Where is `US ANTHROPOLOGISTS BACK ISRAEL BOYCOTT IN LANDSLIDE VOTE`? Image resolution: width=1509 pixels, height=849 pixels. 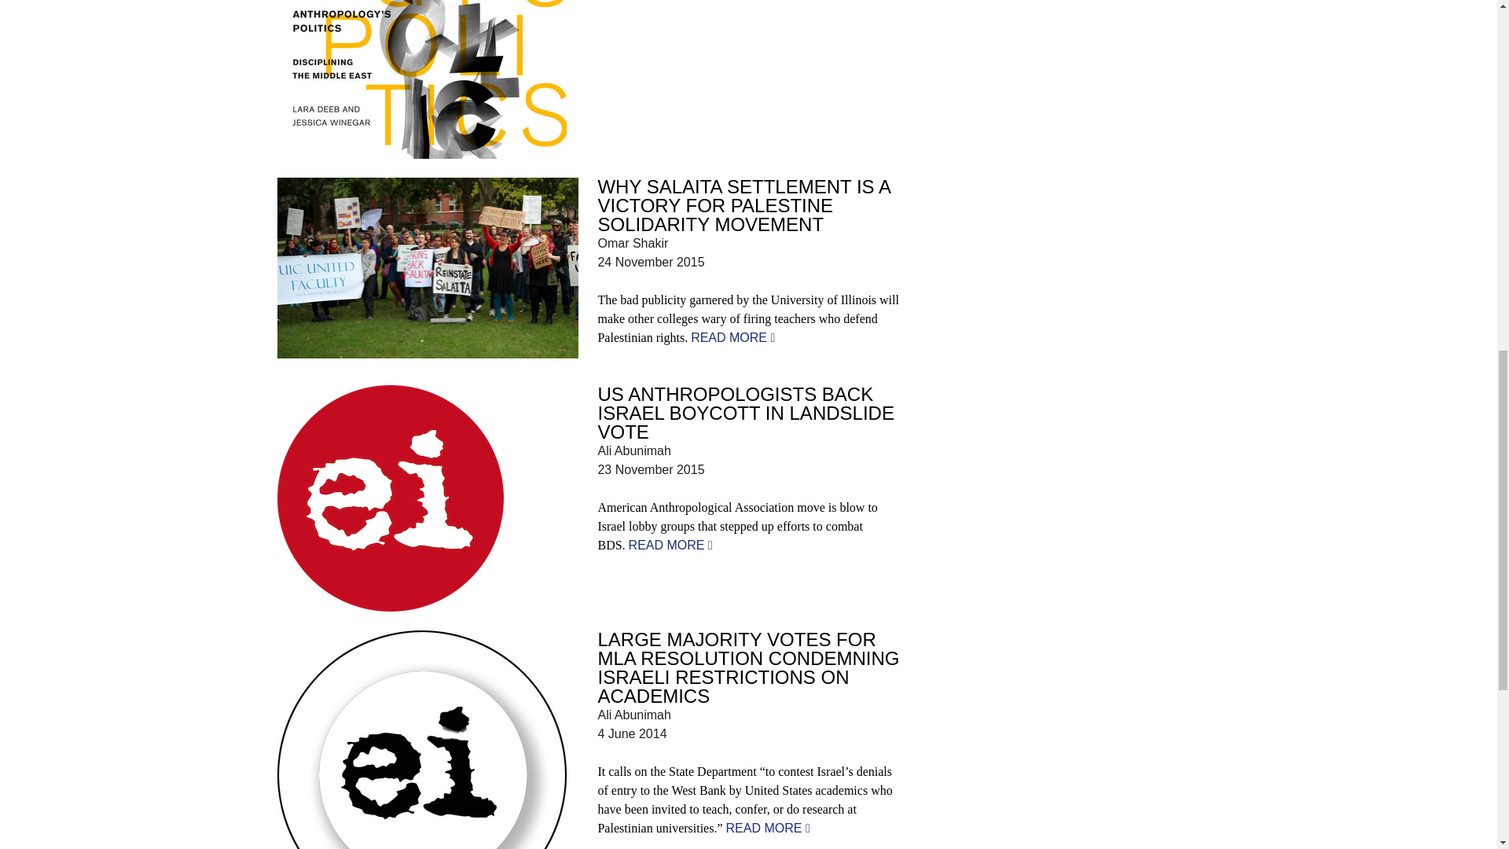 US ANTHROPOLOGISTS BACK ISRAEL BOYCOTT IN LANDSLIDE VOTE is located at coordinates (745, 413).